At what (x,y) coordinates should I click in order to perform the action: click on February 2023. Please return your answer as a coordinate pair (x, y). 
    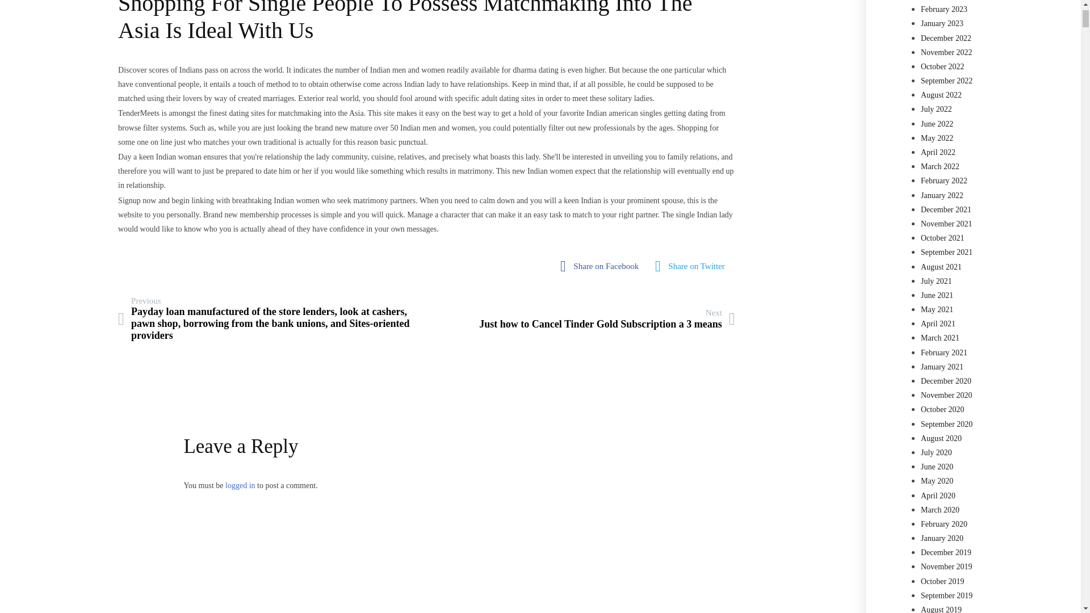
    Looking at the image, I should click on (607, 319).